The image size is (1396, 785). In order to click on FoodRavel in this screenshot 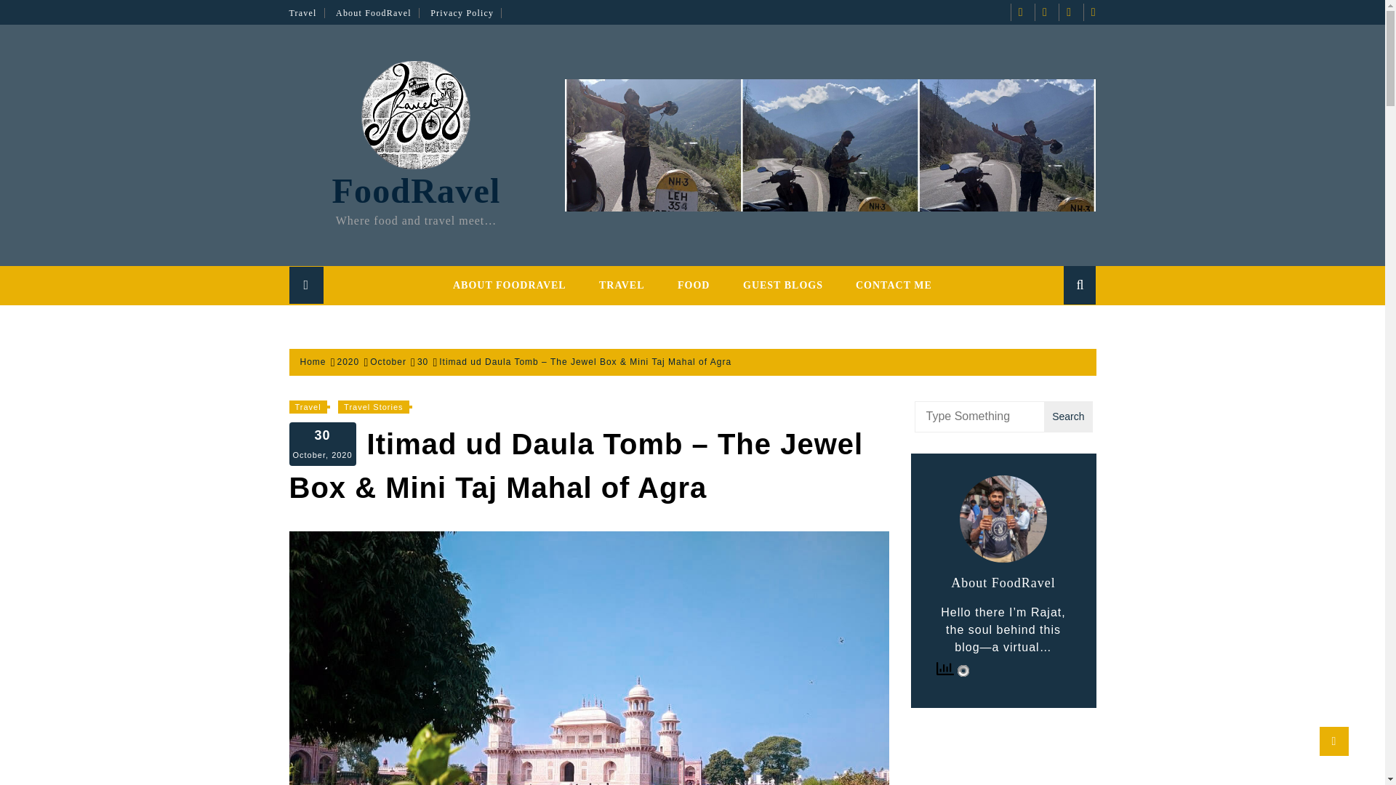, I will do `click(416, 190)`.